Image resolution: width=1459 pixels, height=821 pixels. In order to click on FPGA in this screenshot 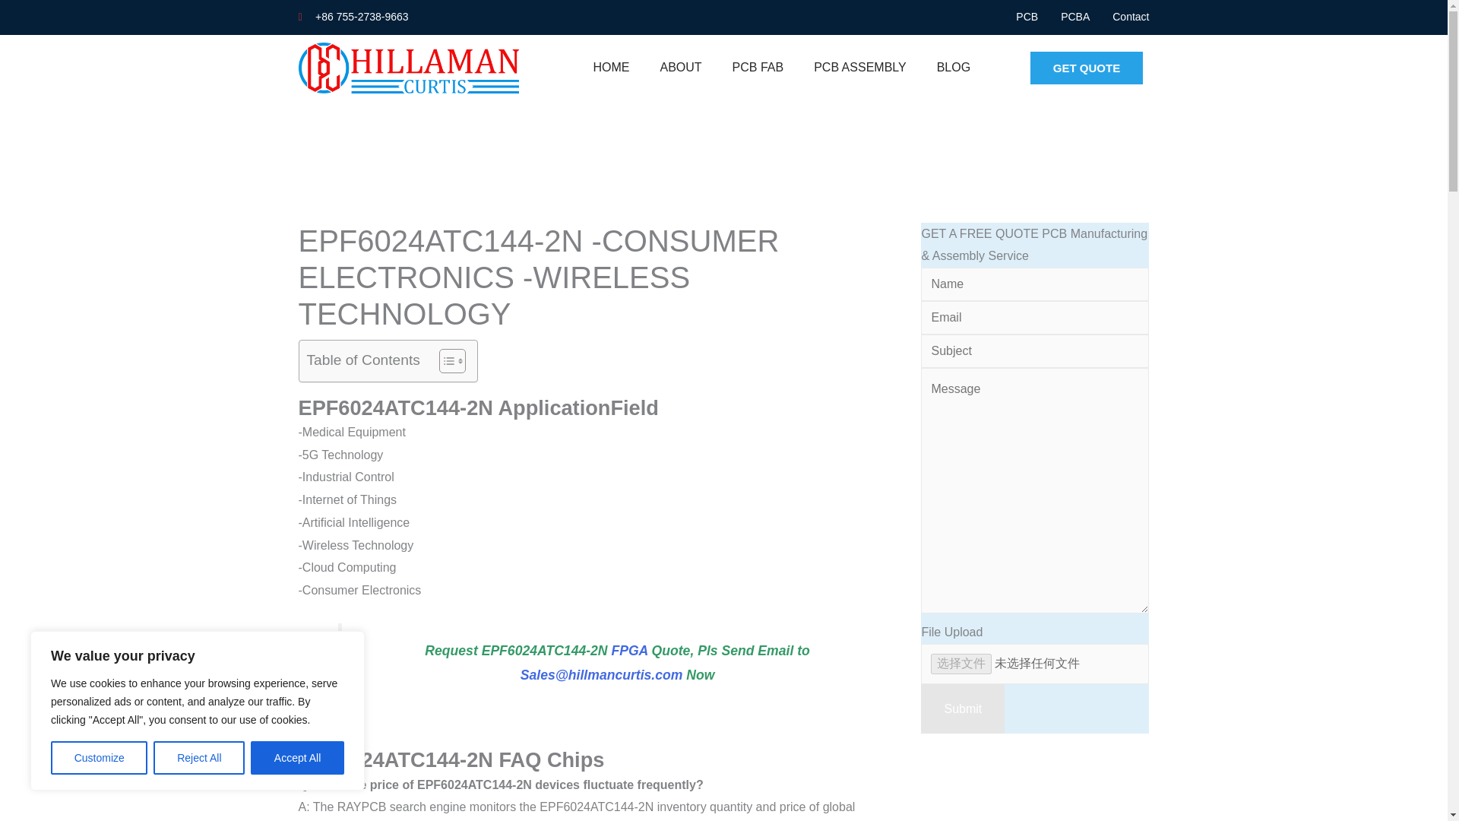, I will do `click(629, 651)`.